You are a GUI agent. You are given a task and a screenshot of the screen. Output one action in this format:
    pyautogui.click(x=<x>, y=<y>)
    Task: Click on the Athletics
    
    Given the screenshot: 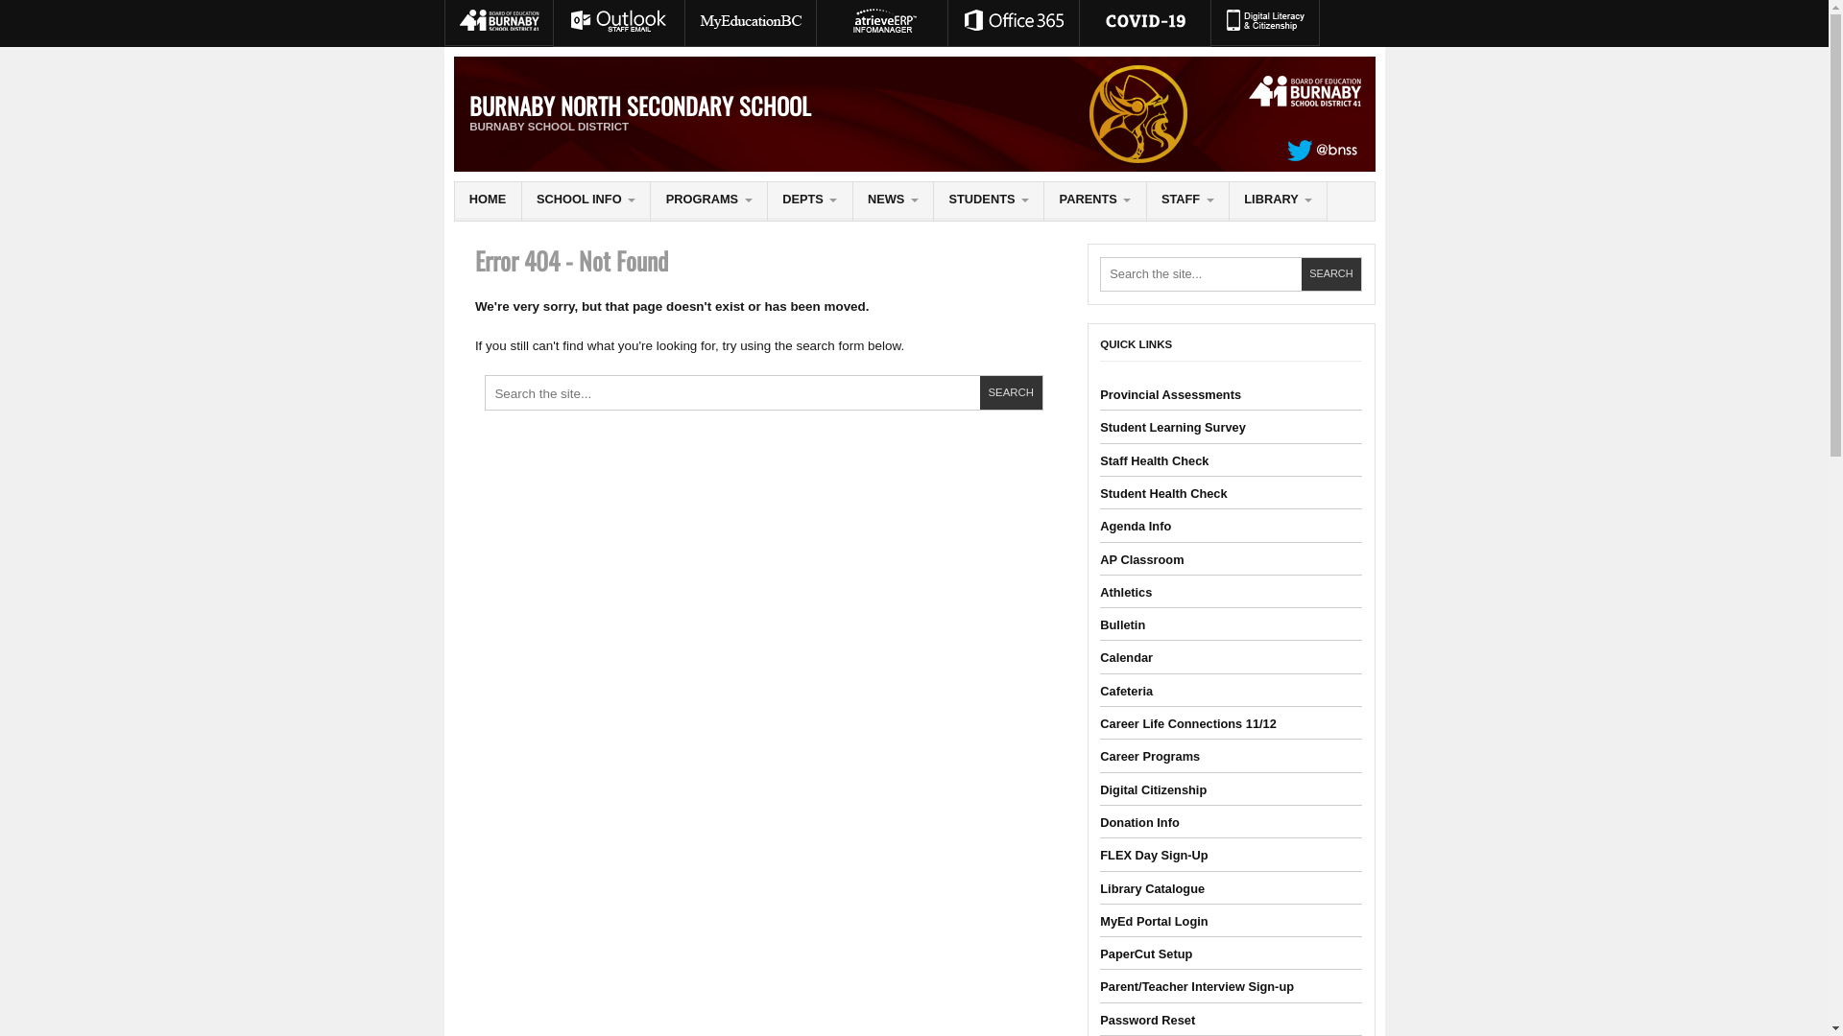 What is the action you would take?
    pyautogui.click(x=1126, y=593)
    